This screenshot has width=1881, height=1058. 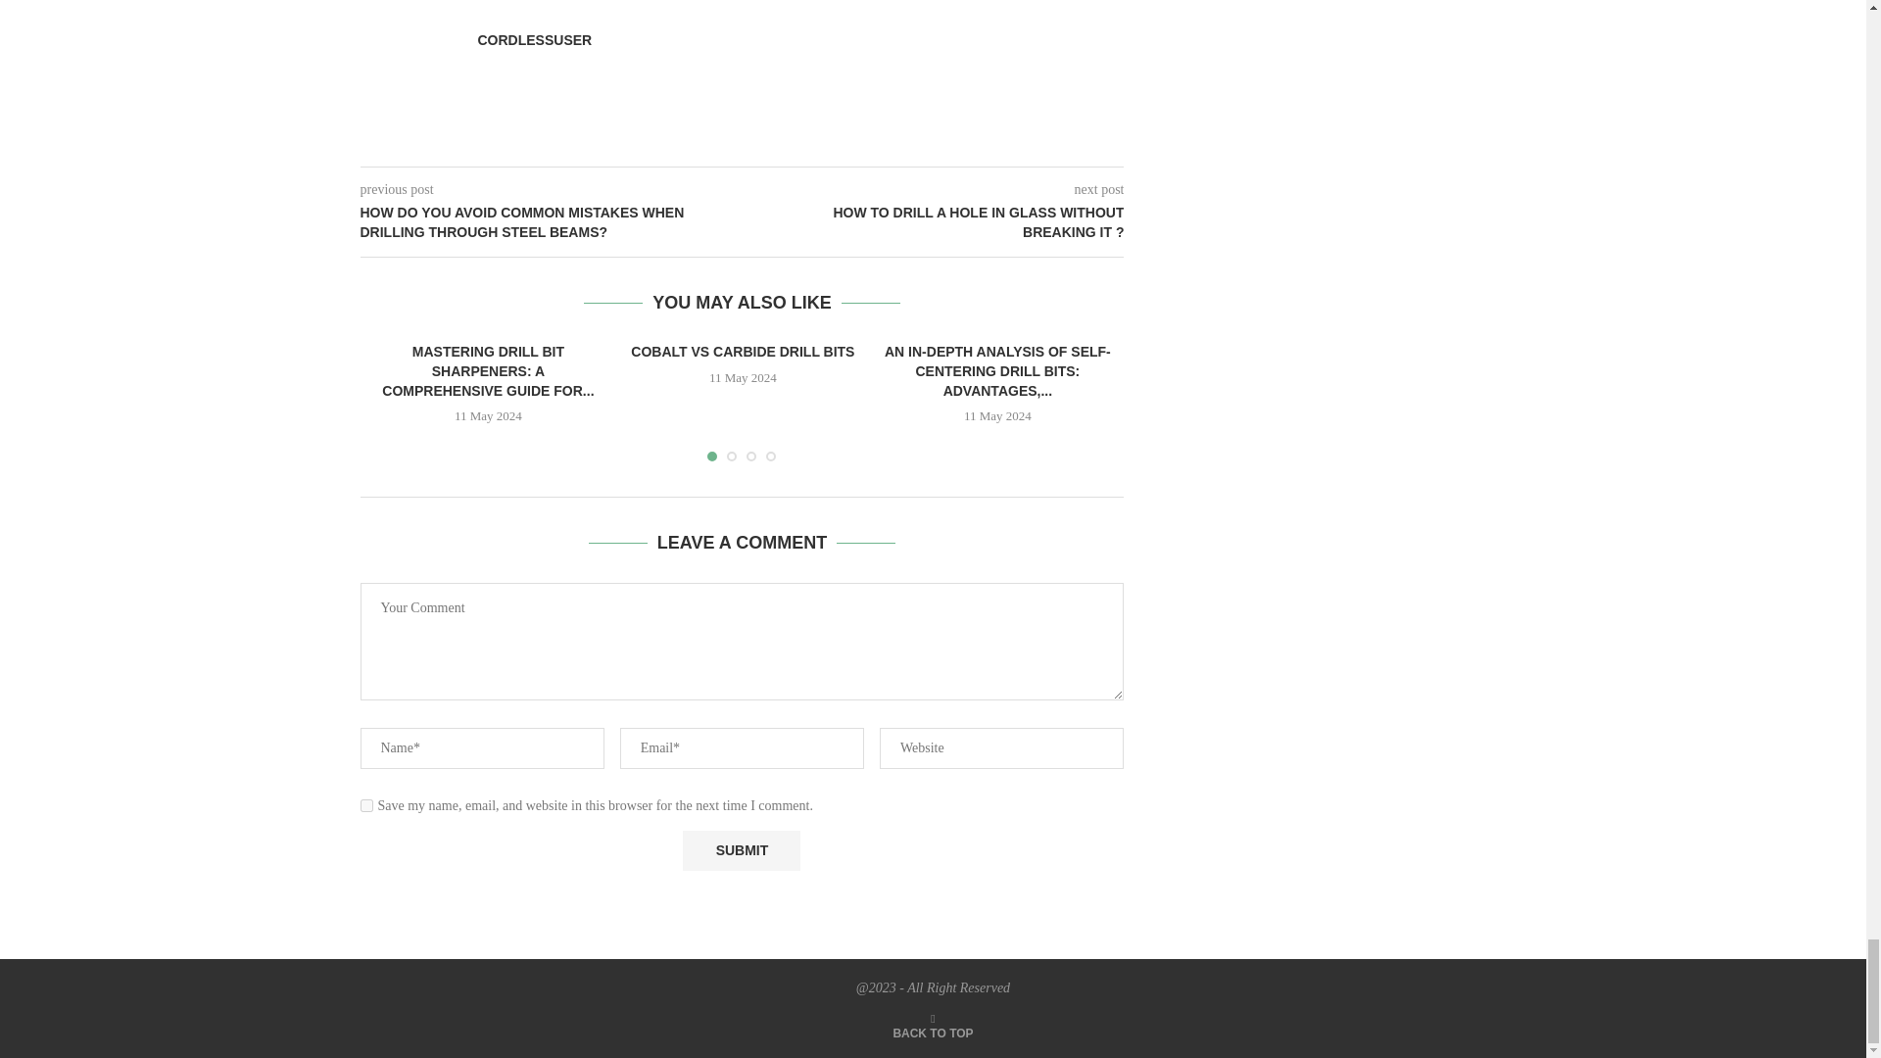 What do you see at coordinates (535, 39) in the screenshot?
I see `Author cordlessuser` at bounding box center [535, 39].